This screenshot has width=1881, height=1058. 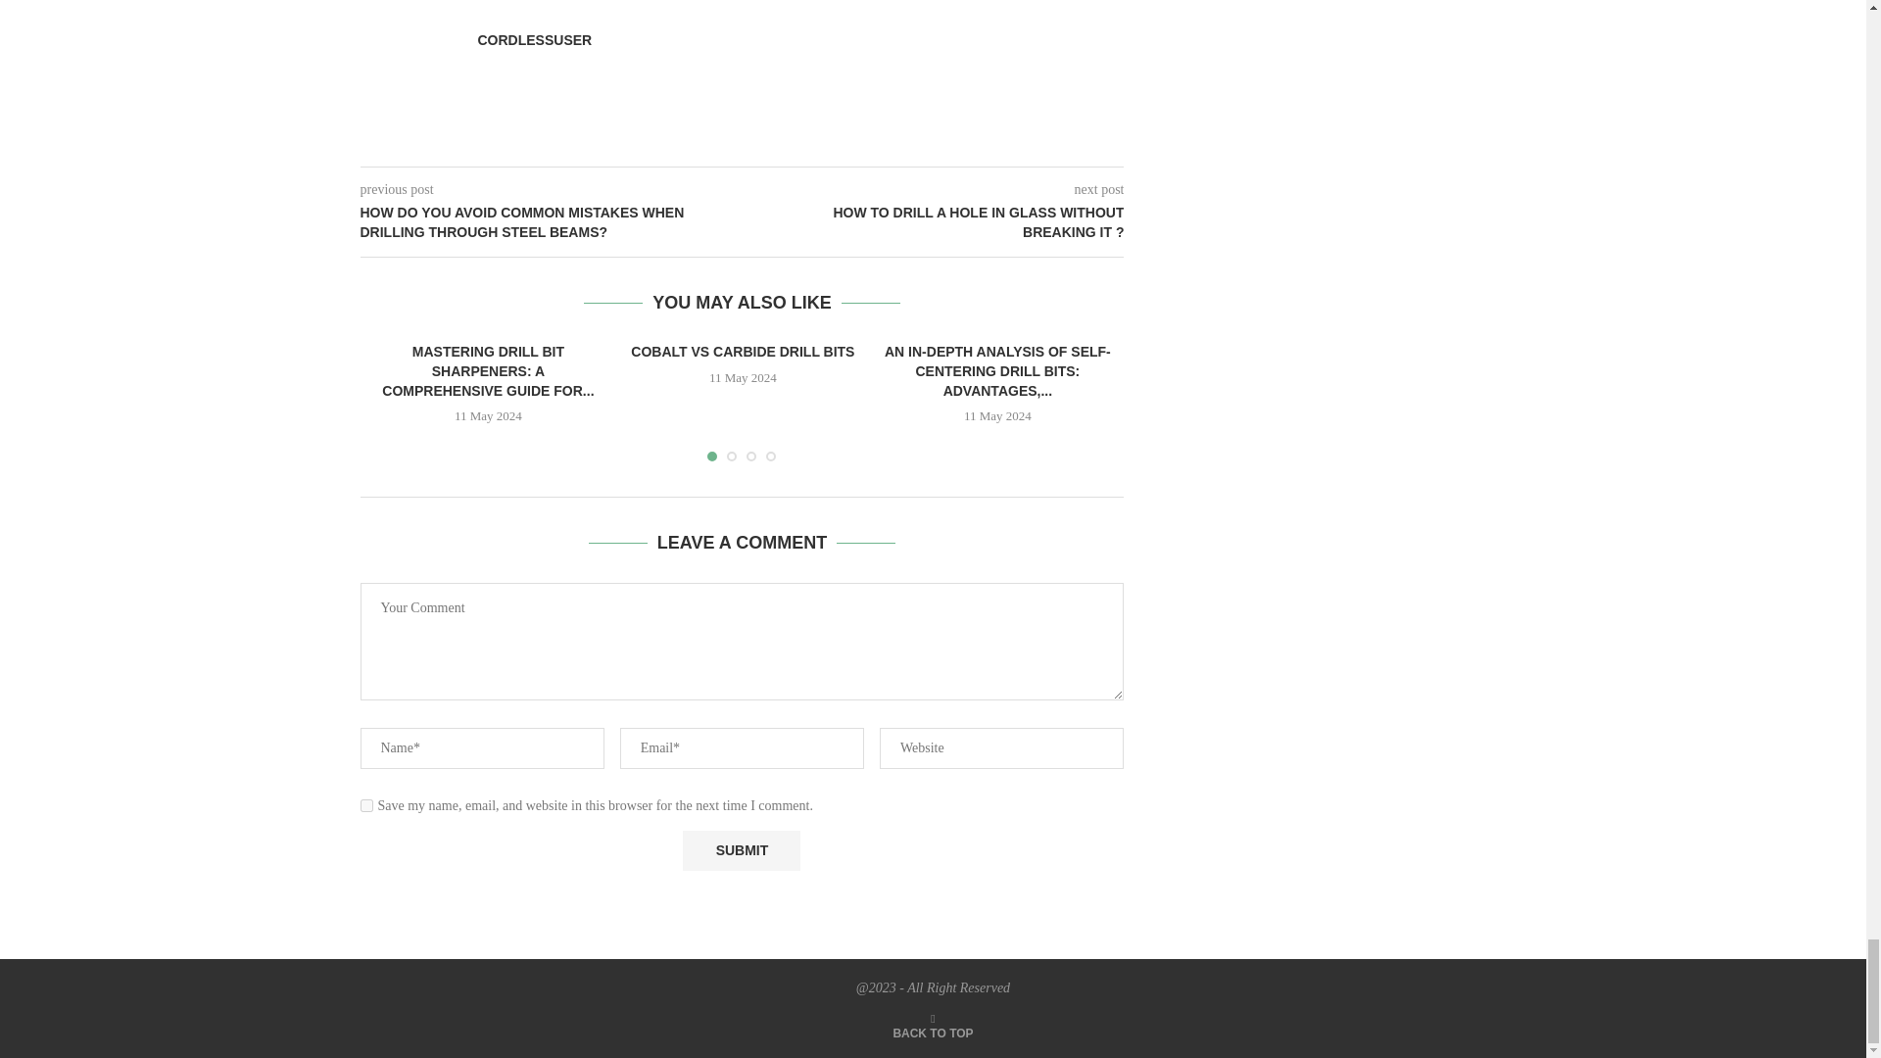 What do you see at coordinates (535, 39) in the screenshot?
I see `Author cordlessuser` at bounding box center [535, 39].